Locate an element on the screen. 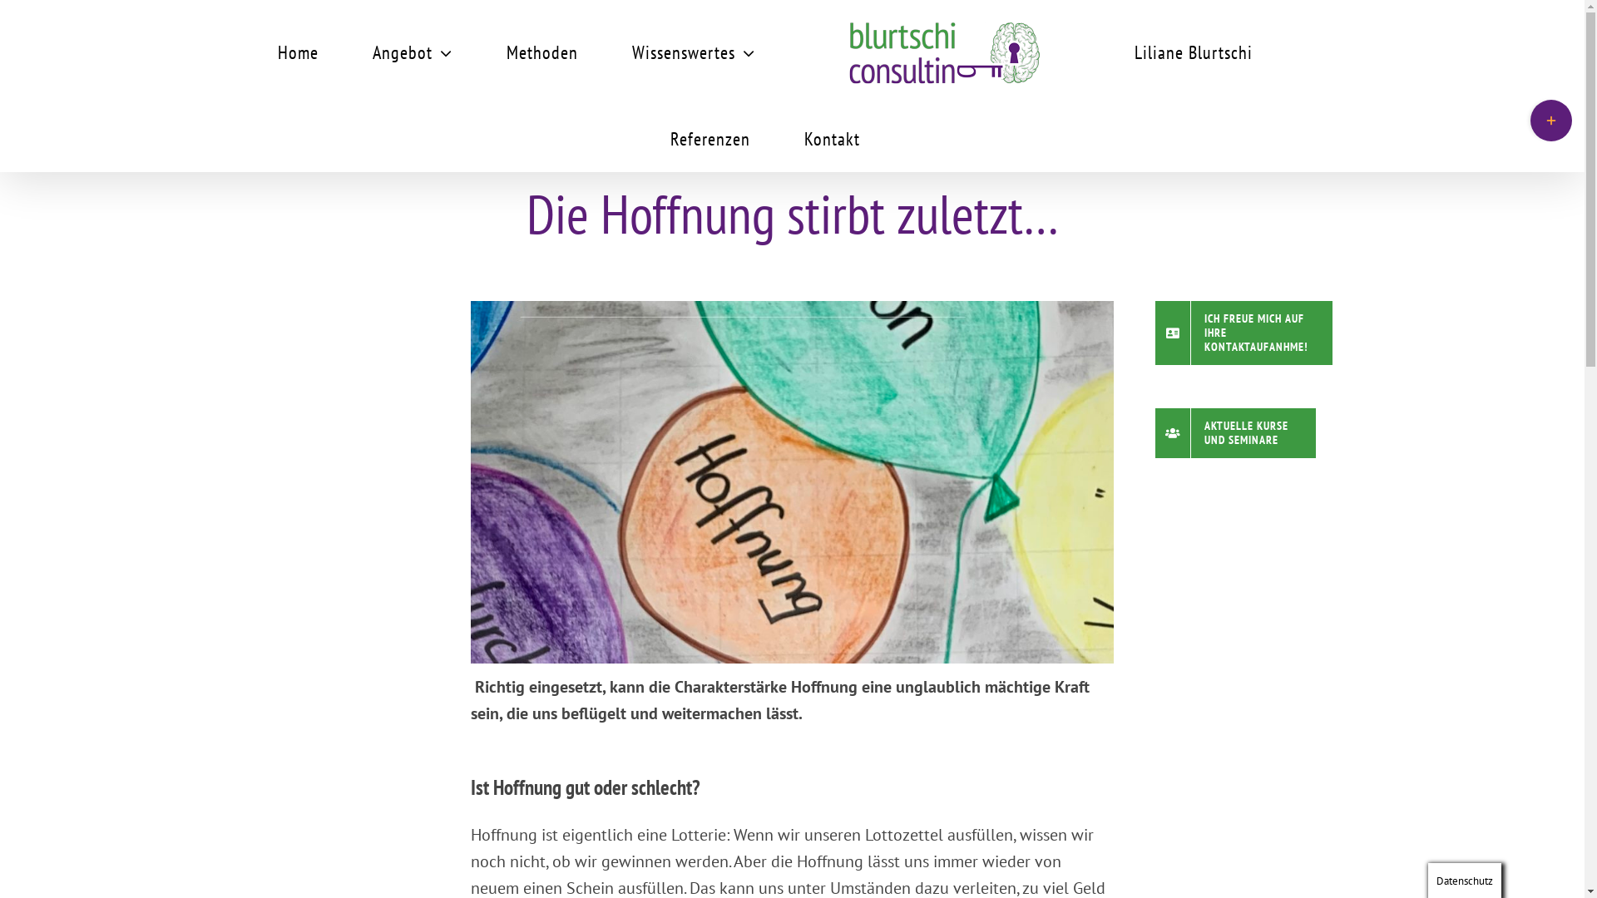 This screenshot has width=1597, height=898. Angebot is located at coordinates (413, 52).